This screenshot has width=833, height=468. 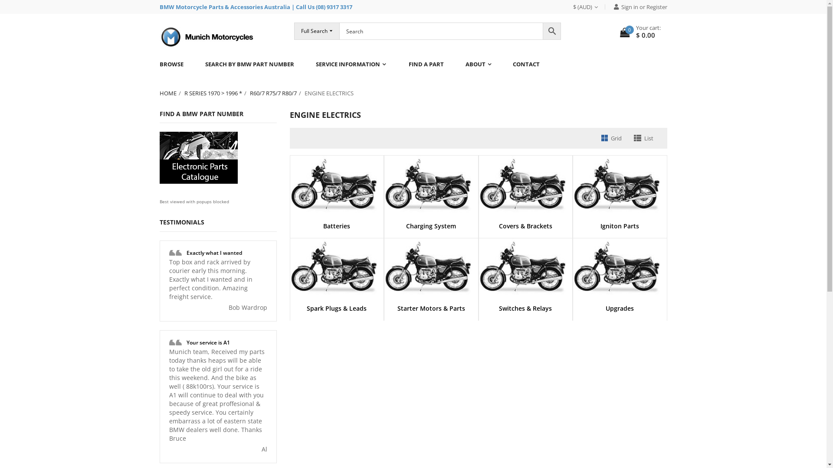 I want to click on Switches & Relays, so click(x=526, y=287).